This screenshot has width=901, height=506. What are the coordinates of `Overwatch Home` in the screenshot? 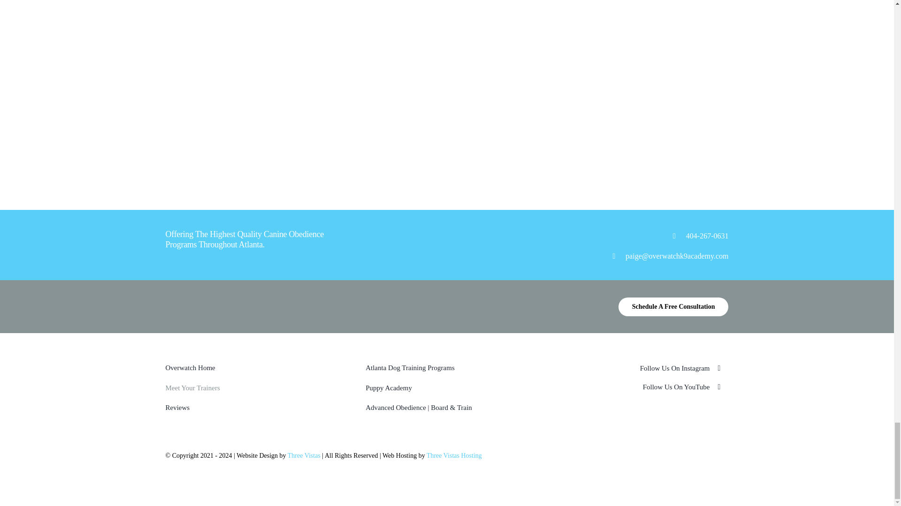 It's located at (246, 368).